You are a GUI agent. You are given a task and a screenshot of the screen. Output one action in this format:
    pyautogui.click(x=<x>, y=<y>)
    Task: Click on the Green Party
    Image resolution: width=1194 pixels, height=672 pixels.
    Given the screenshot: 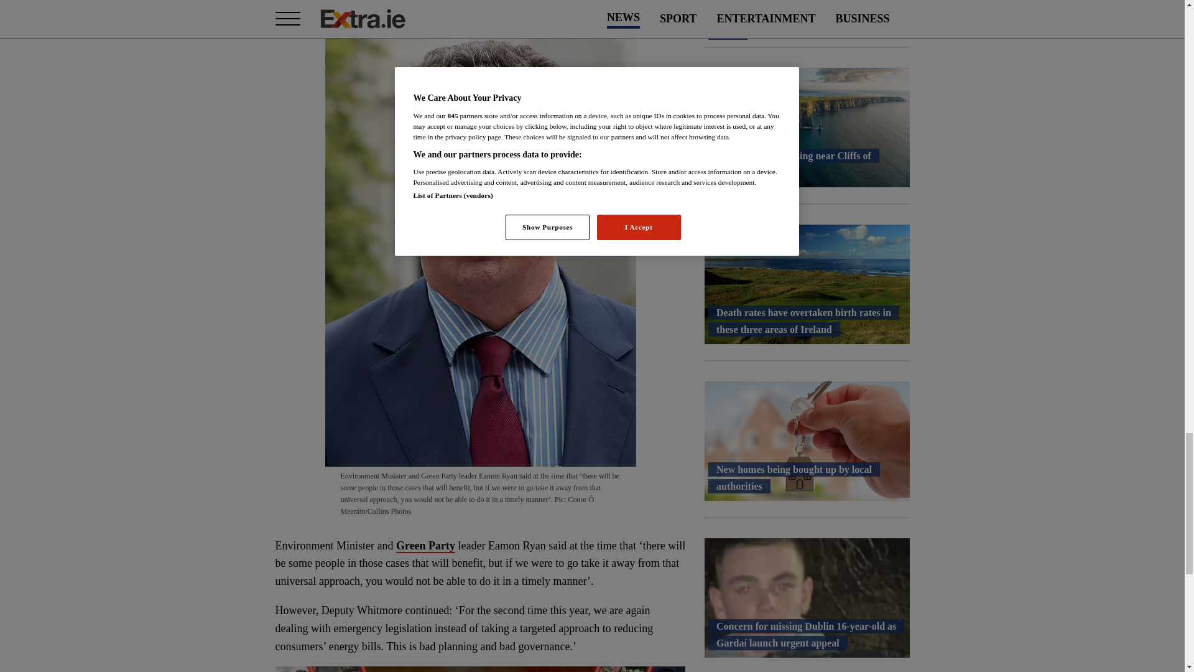 What is the action you would take?
    pyautogui.click(x=425, y=546)
    